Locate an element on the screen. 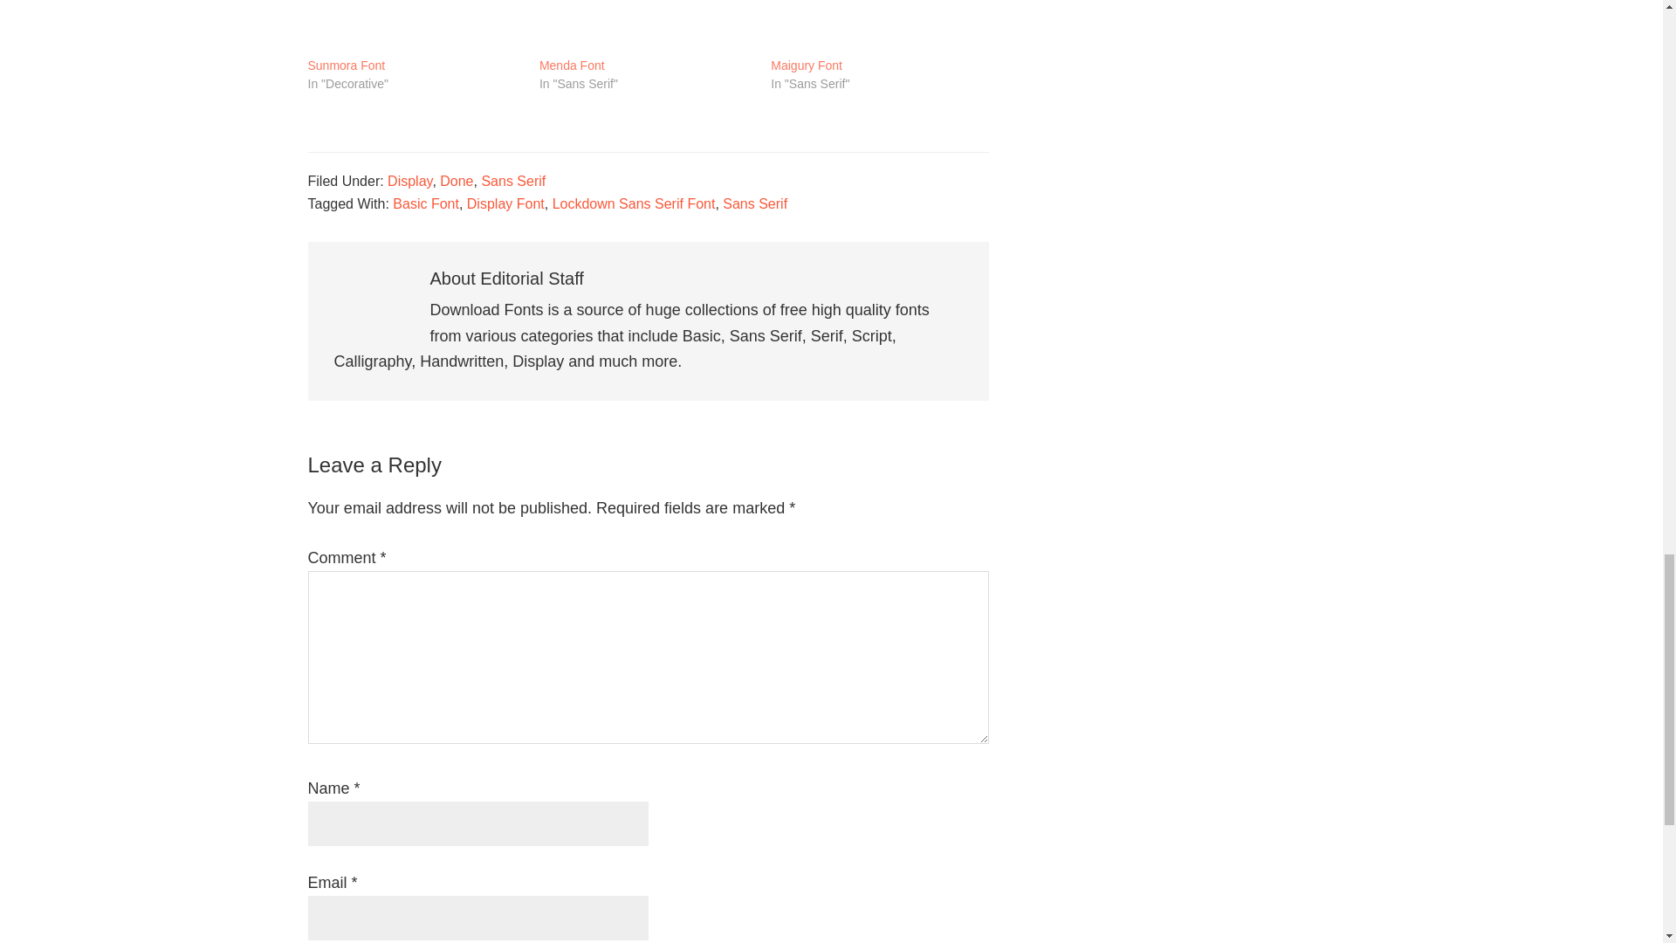 The image size is (1676, 943). Display is located at coordinates (409, 181).